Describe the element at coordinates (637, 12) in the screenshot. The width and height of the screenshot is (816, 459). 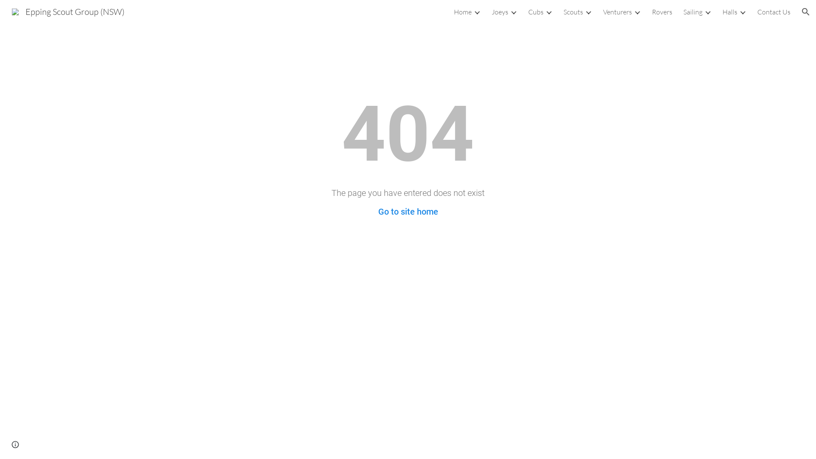
I see `Expand/Collapse` at that location.